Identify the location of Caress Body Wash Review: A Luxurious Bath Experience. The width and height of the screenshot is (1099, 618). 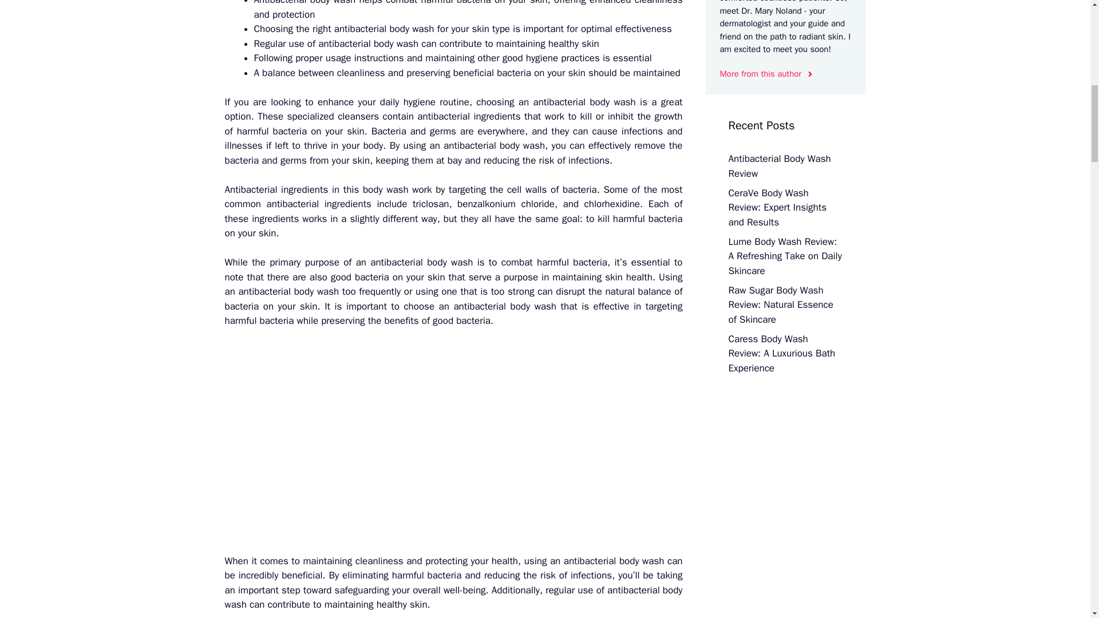
(781, 354).